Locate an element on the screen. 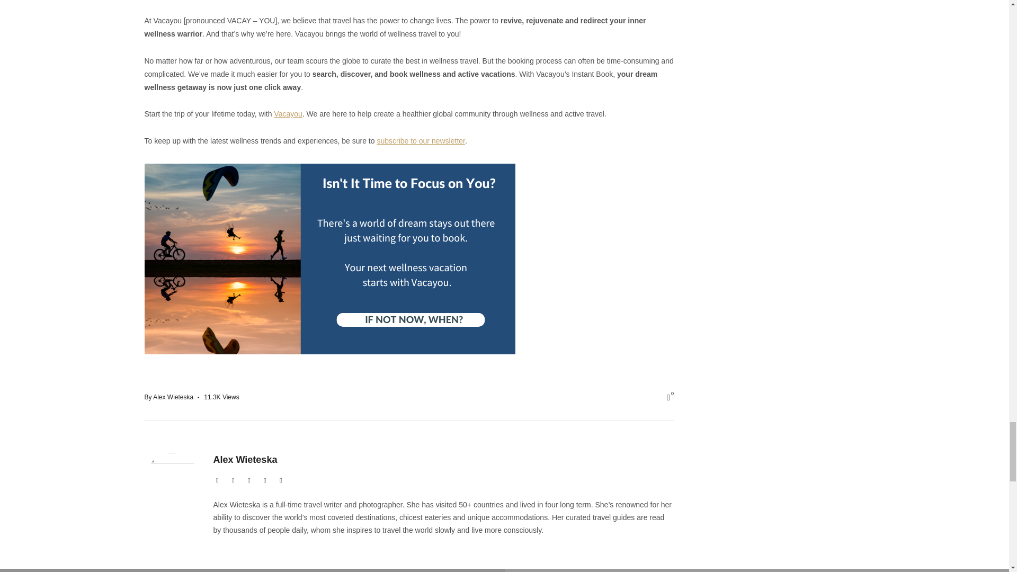 This screenshot has width=1017, height=572. Website is located at coordinates (217, 480).